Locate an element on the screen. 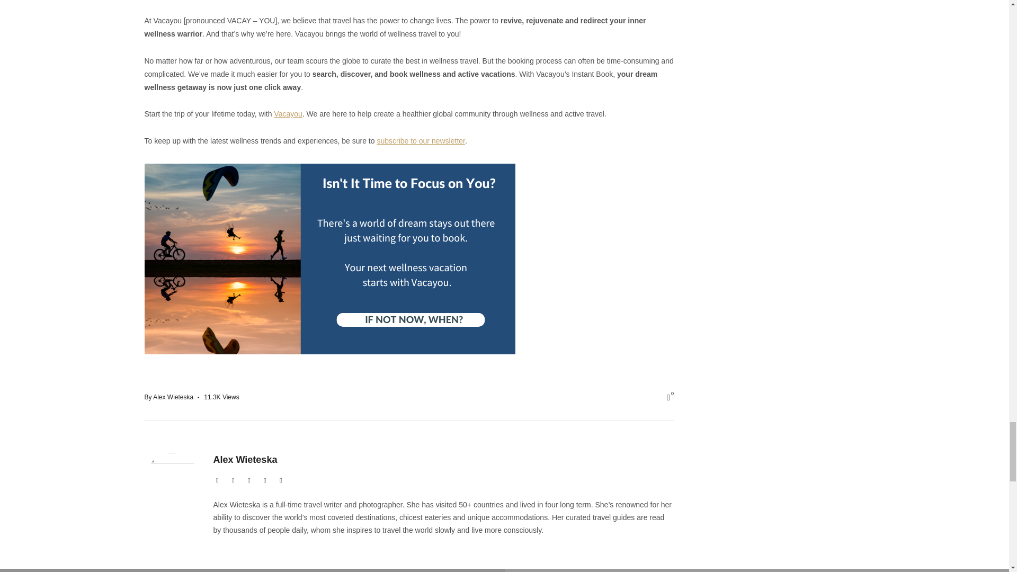 This screenshot has width=1017, height=572. Website is located at coordinates (217, 480).